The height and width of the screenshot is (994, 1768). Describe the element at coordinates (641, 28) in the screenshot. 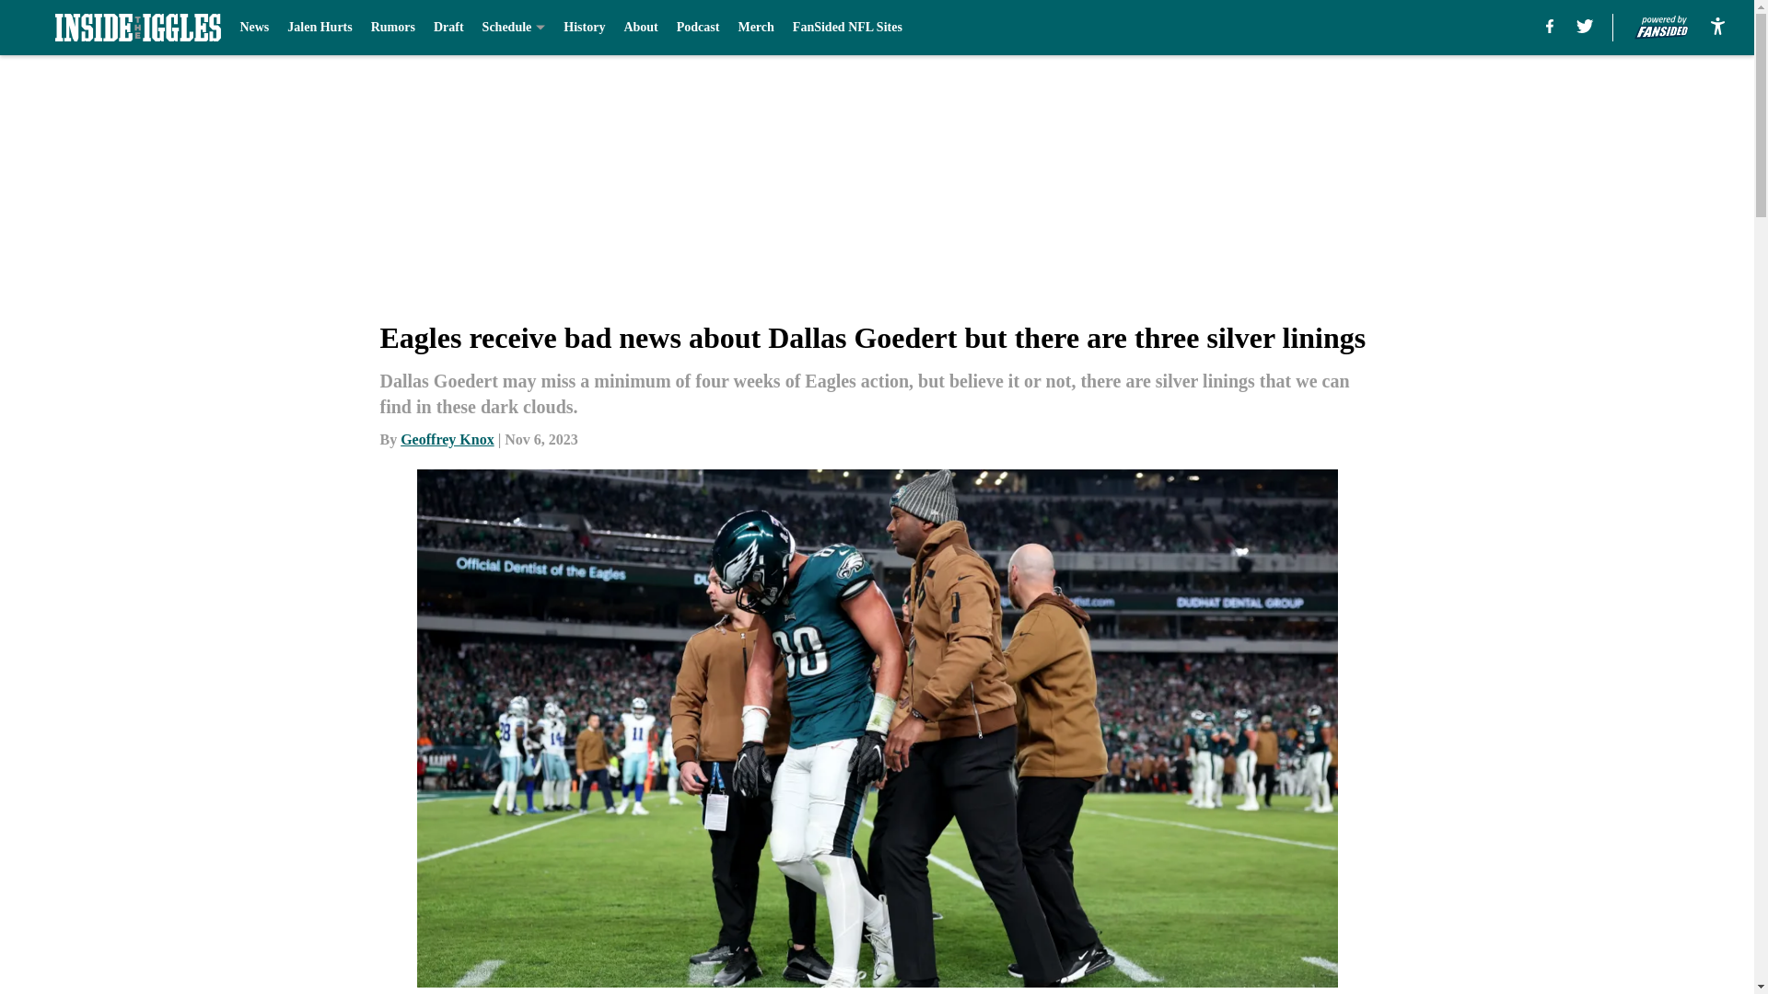

I see `About` at that location.